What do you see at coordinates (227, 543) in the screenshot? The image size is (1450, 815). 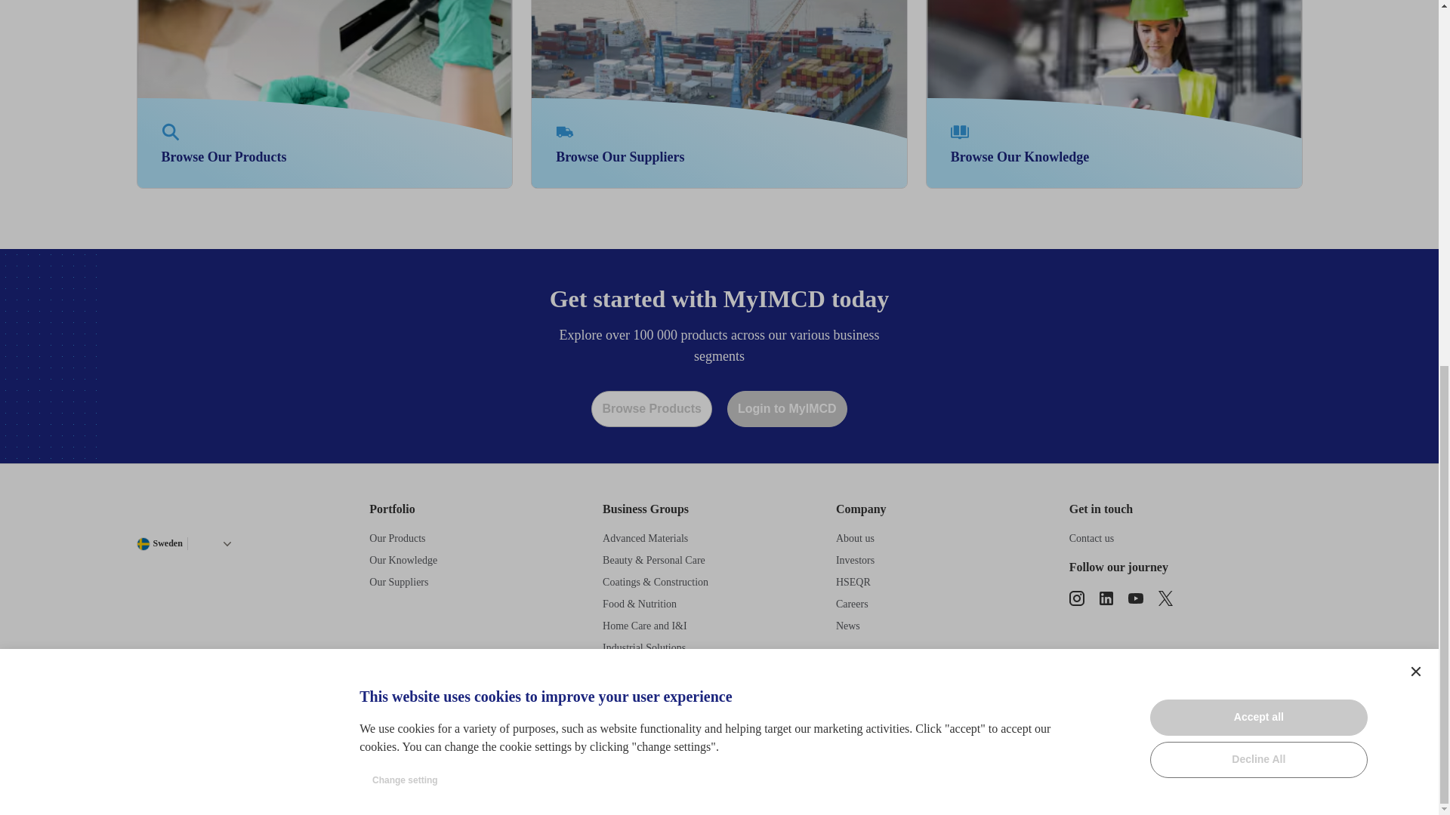 I see `Login to MyIMCD` at bounding box center [227, 543].